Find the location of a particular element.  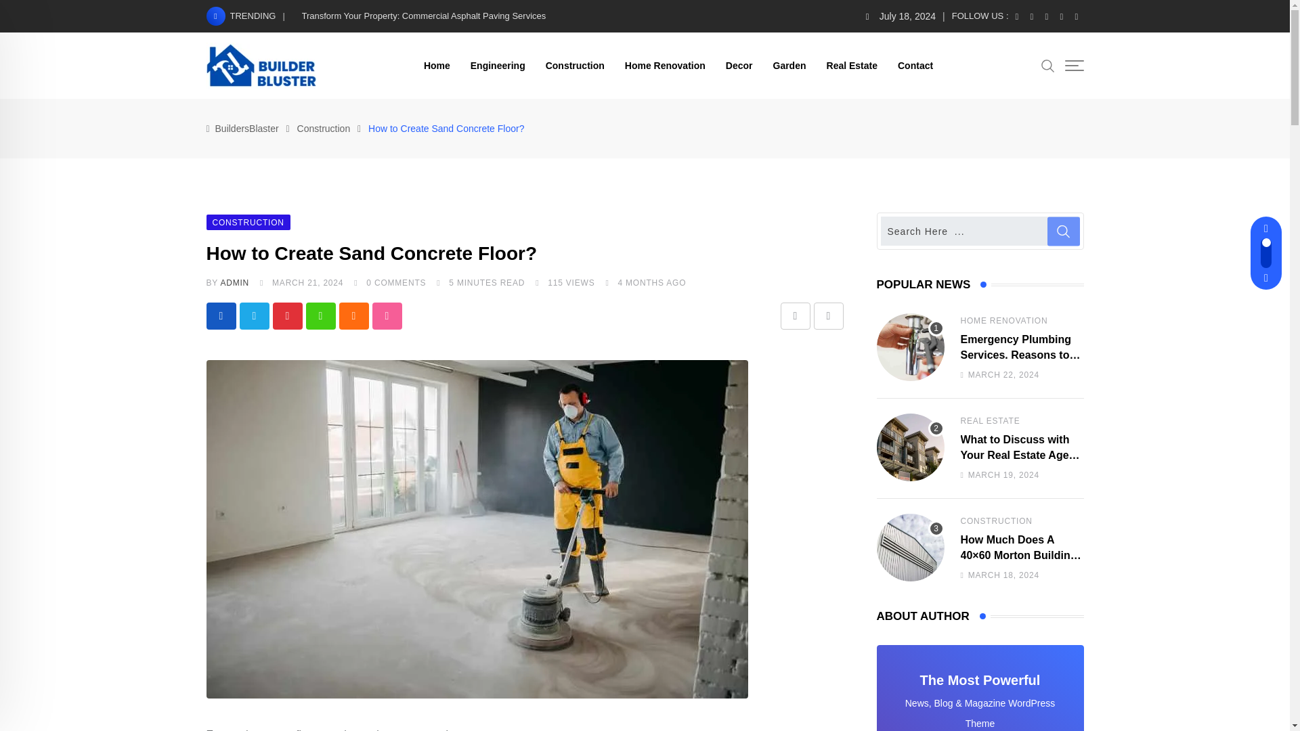

Go to the Construction category archives. is located at coordinates (324, 129).